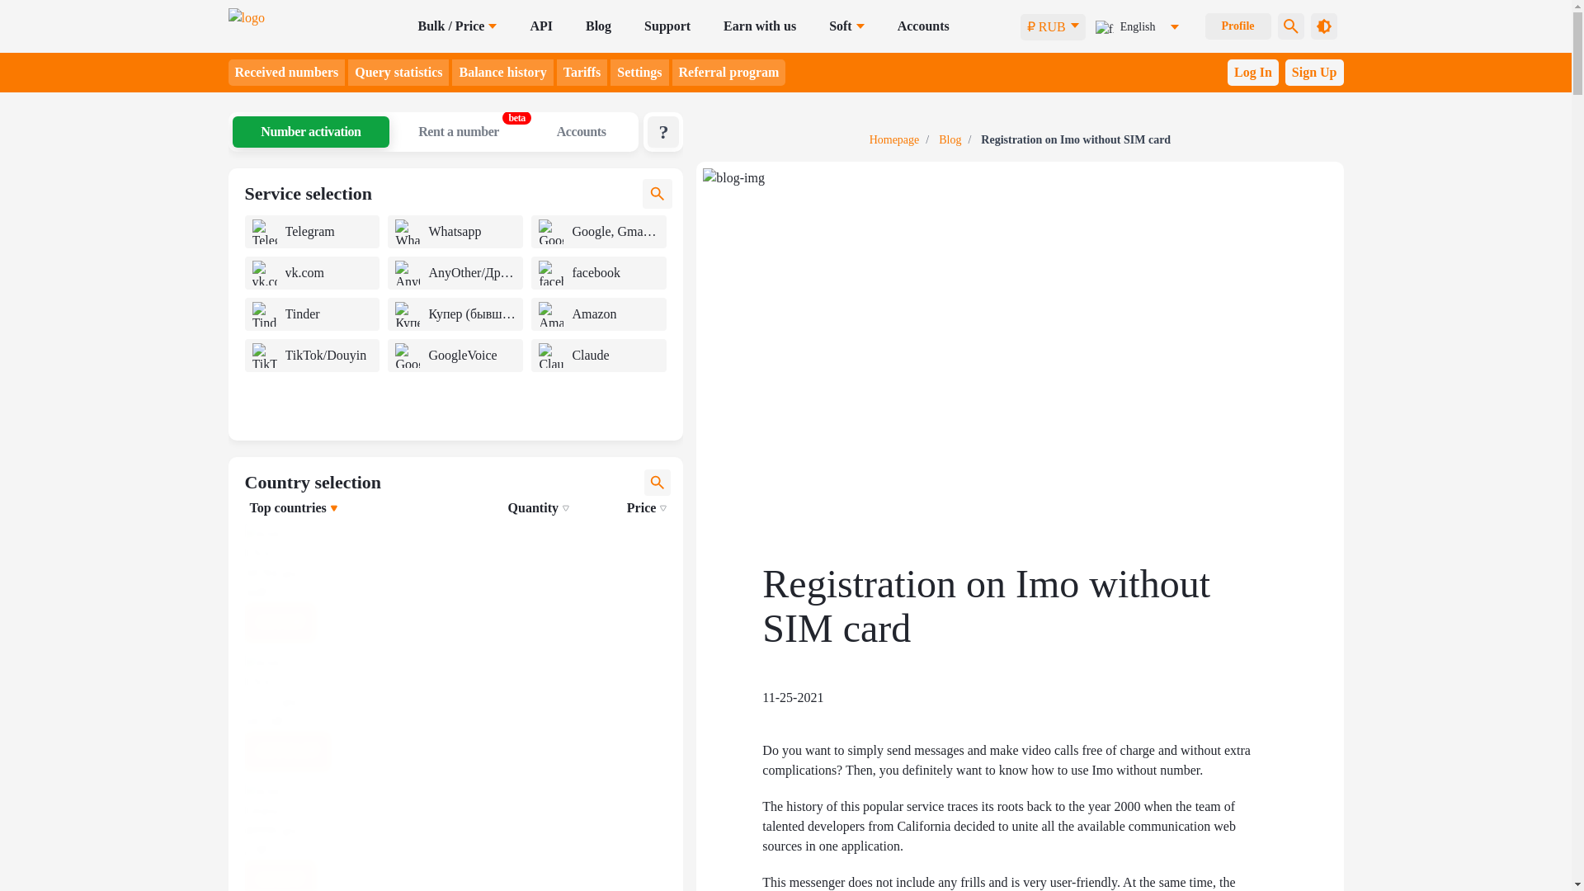 This screenshot has height=891, width=1584. What do you see at coordinates (1237, 26) in the screenshot?
I see `Profile` at bounding box center [1237, 26].